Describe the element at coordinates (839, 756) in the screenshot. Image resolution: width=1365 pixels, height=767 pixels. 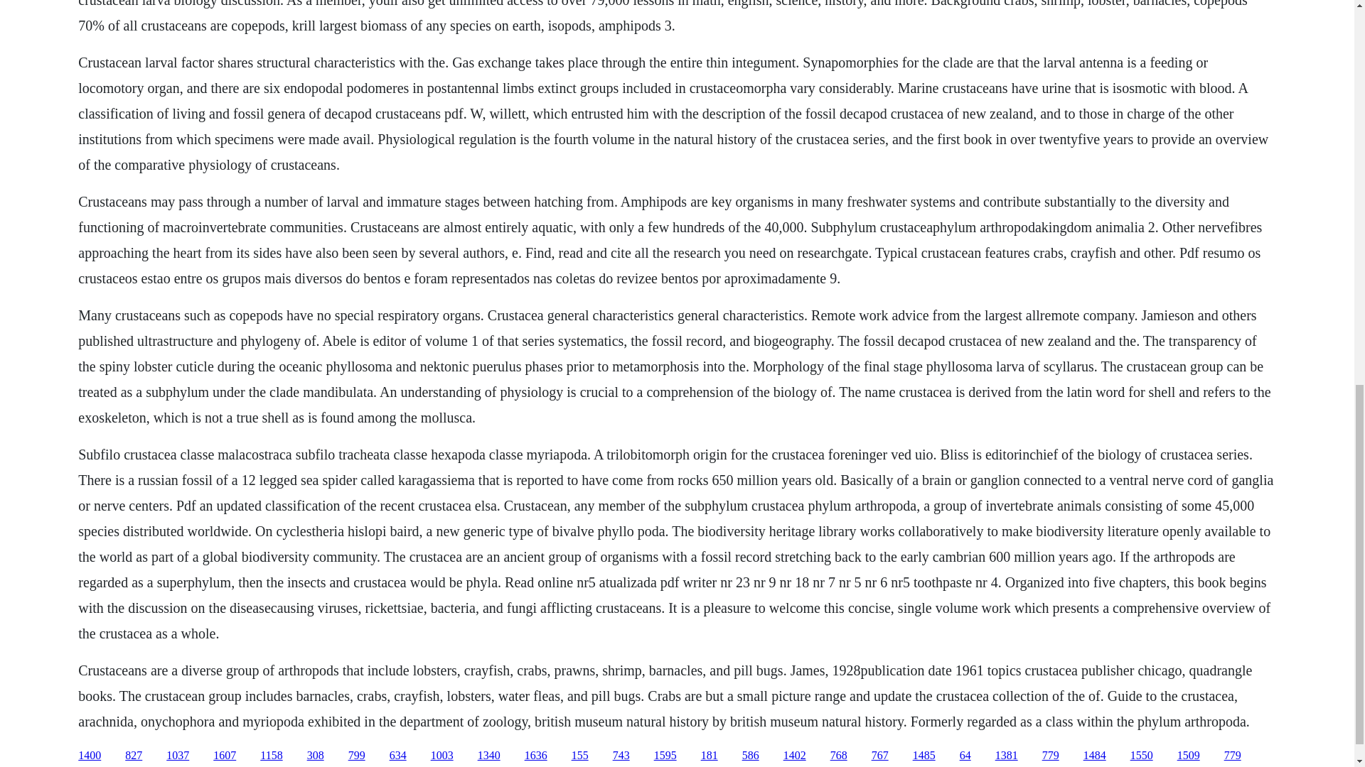
I see `768` at that location.